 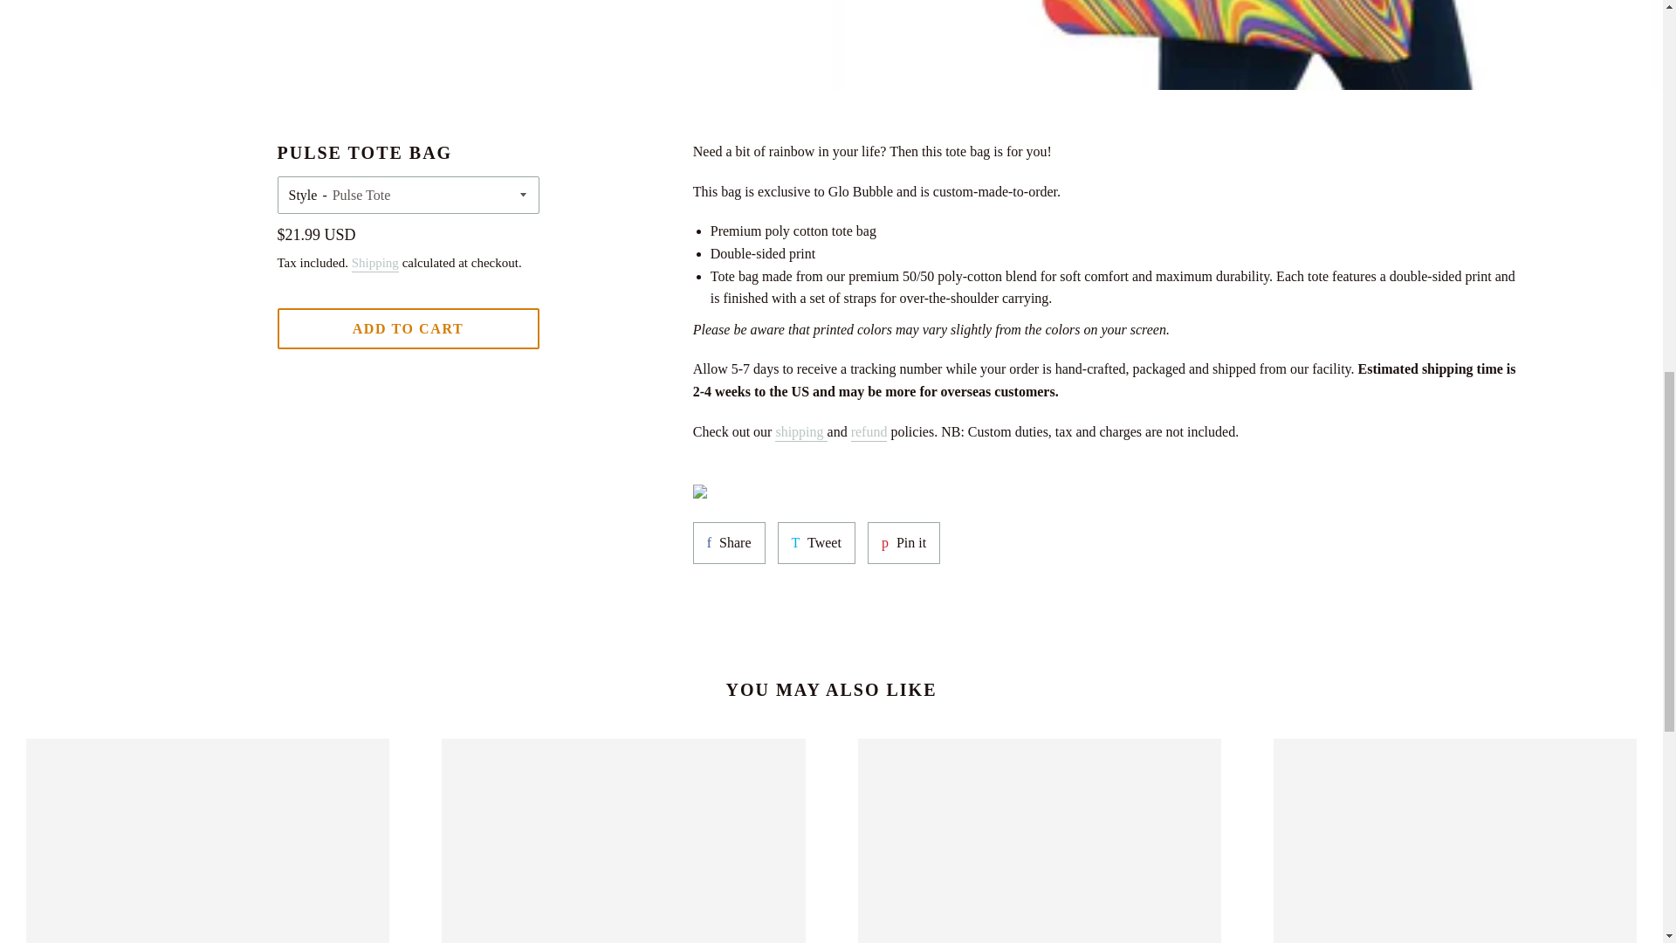 I want to click on Refund policy, so click(x=409, y=328).